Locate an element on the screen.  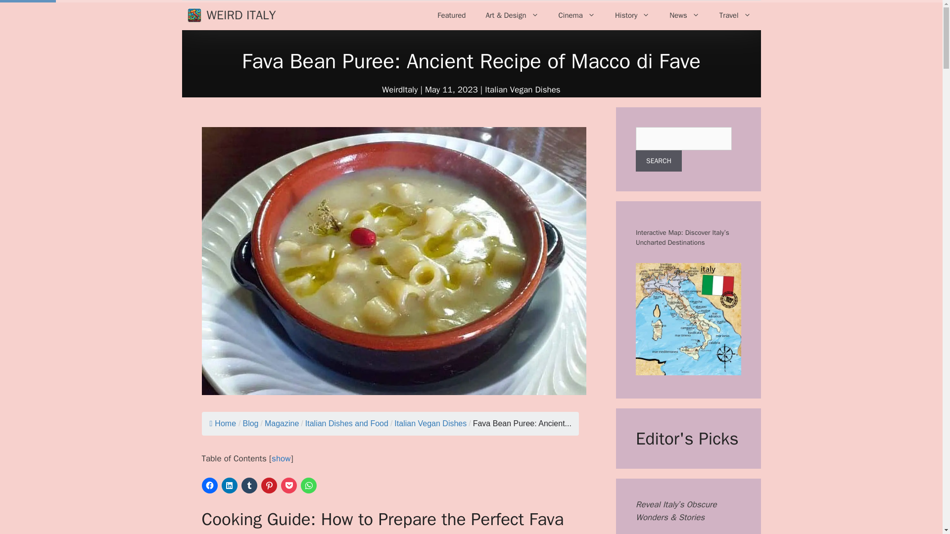
Click to share on Facebook is located at coordinates (209, 485).